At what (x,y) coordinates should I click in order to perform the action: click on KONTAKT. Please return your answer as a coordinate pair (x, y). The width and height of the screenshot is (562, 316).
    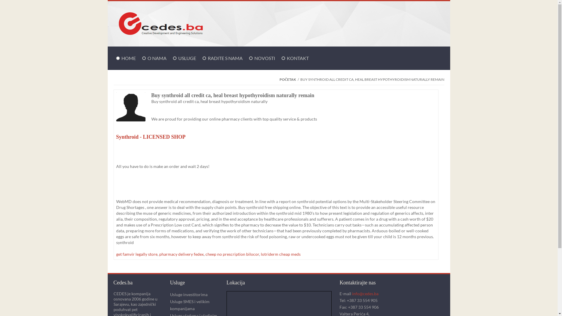
    Looking at the image, I should click on (298, 58).